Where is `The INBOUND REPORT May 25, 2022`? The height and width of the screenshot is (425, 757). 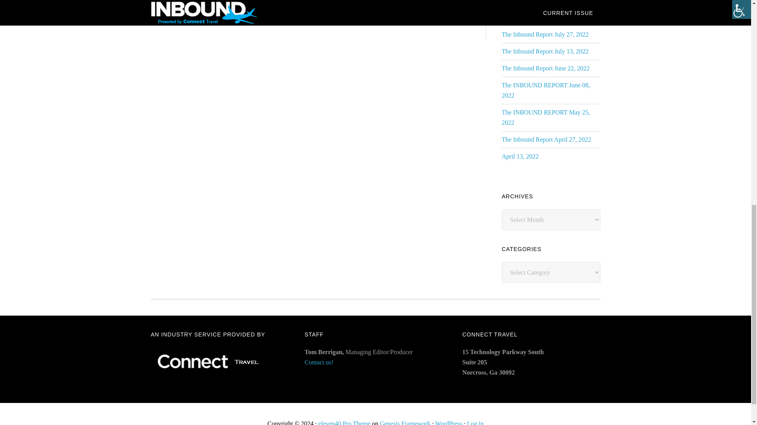
The INBOUND REPORT May 25, 2022 is located at coordinates (545, 117).